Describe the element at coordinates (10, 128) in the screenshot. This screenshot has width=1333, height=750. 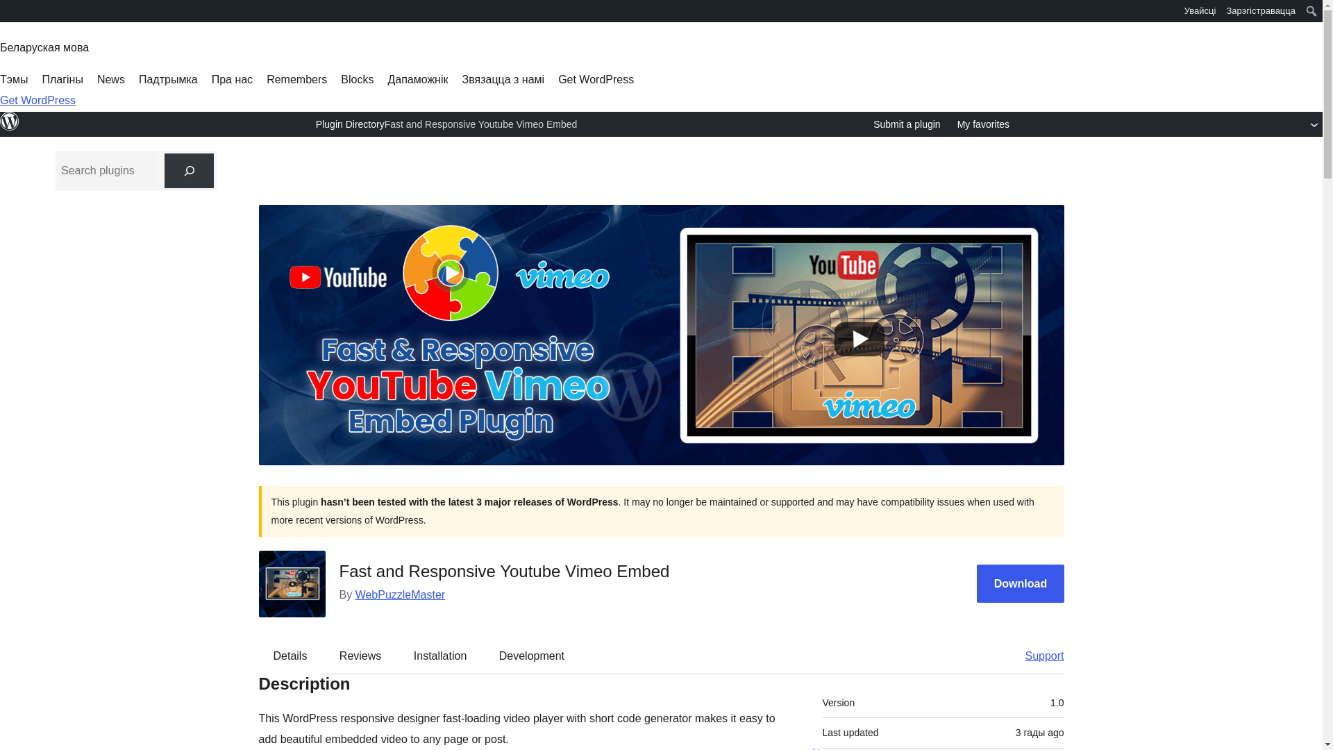
I see `WordPress.org` at that location.